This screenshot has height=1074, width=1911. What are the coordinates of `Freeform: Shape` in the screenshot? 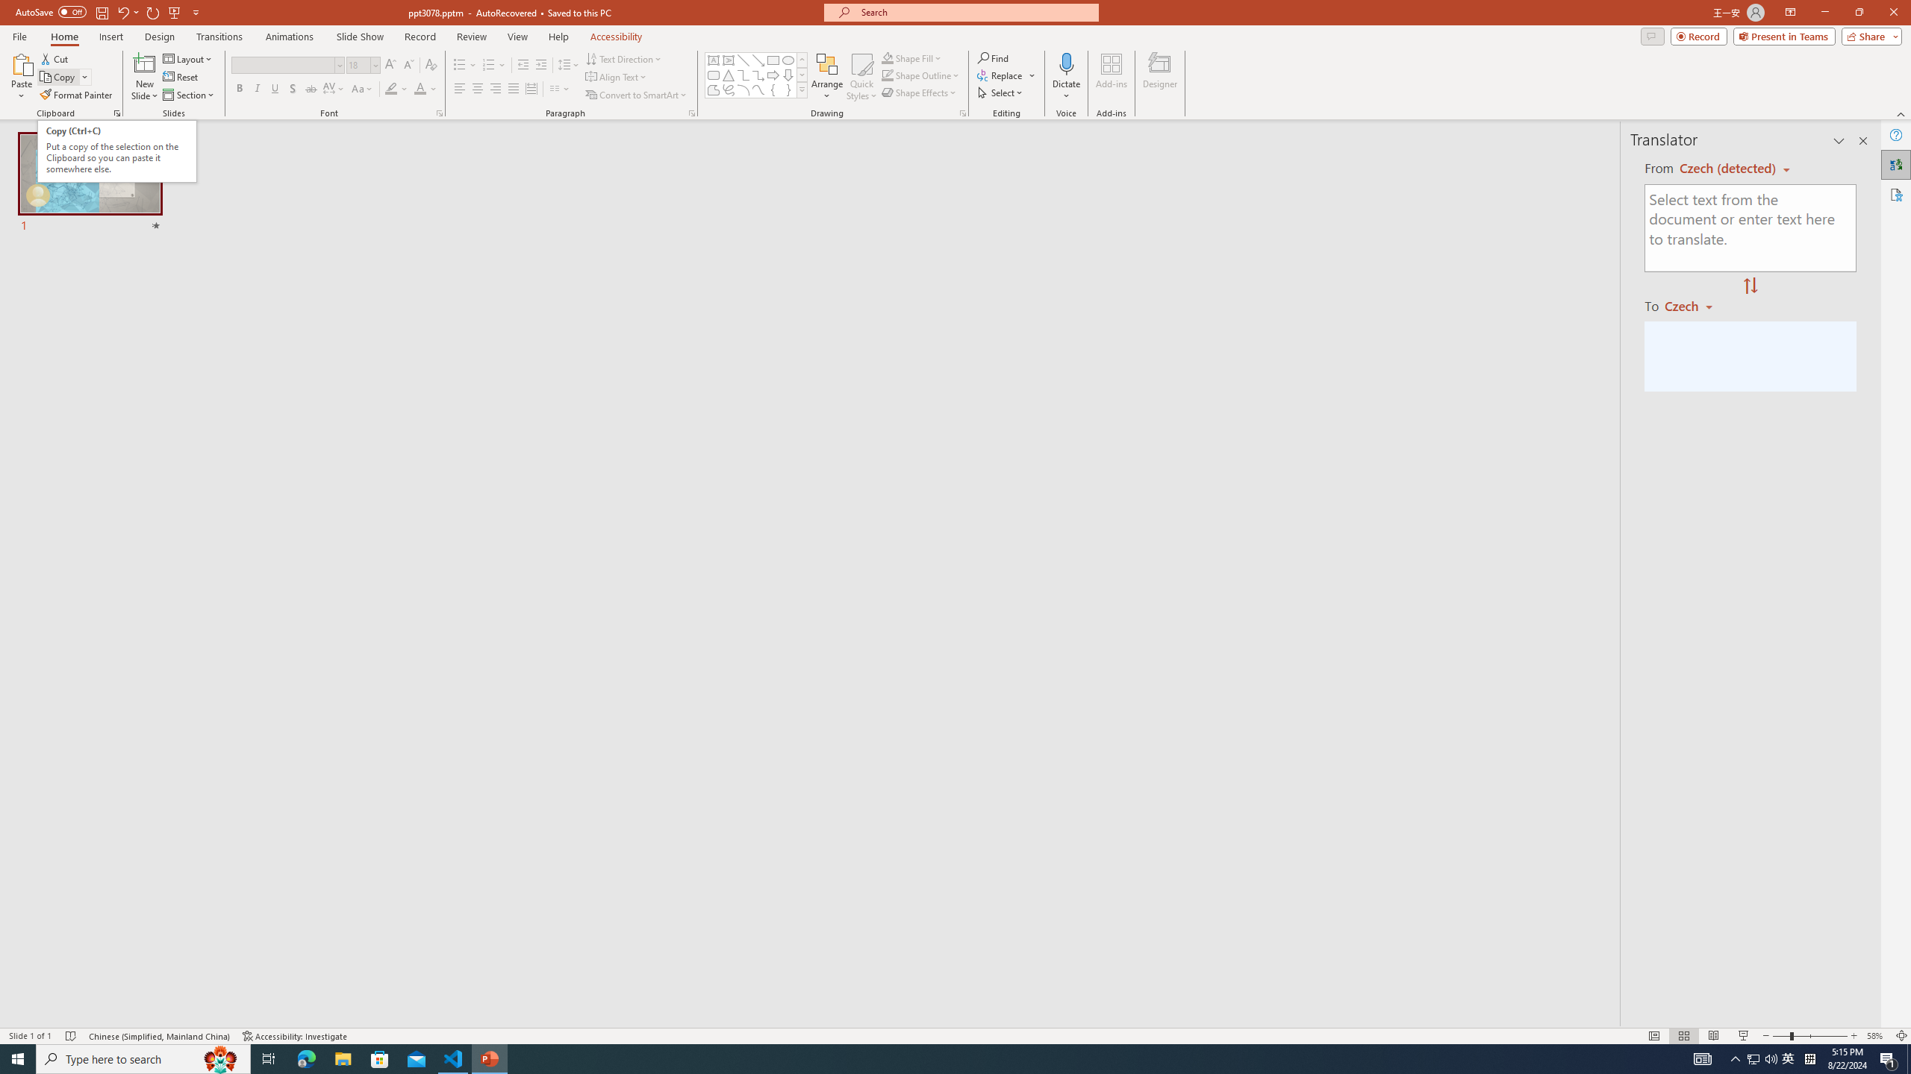 It's located at (714, 89).